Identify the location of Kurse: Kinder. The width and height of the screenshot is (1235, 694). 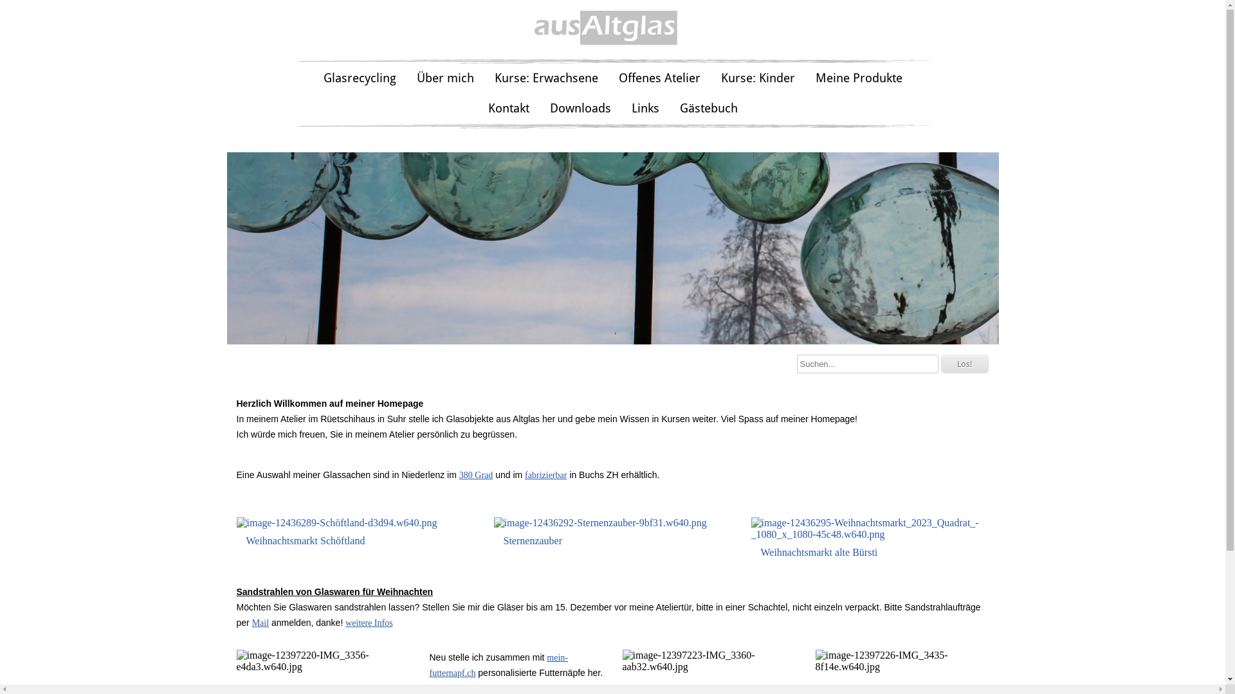
(758, 78).